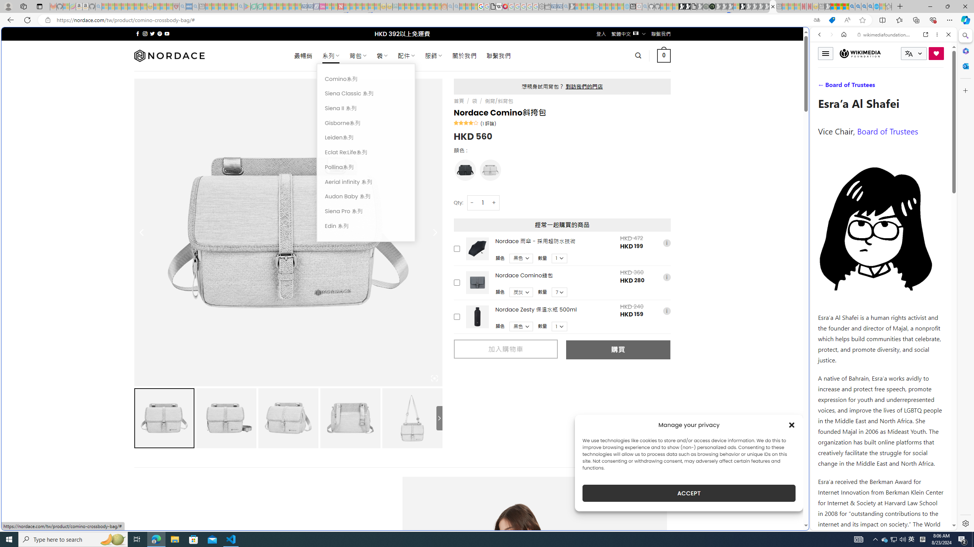  What do you see at coordinates (851, 6) in the screenshot?
I see `Bing AI - Search` at bounding box center [851, 6].